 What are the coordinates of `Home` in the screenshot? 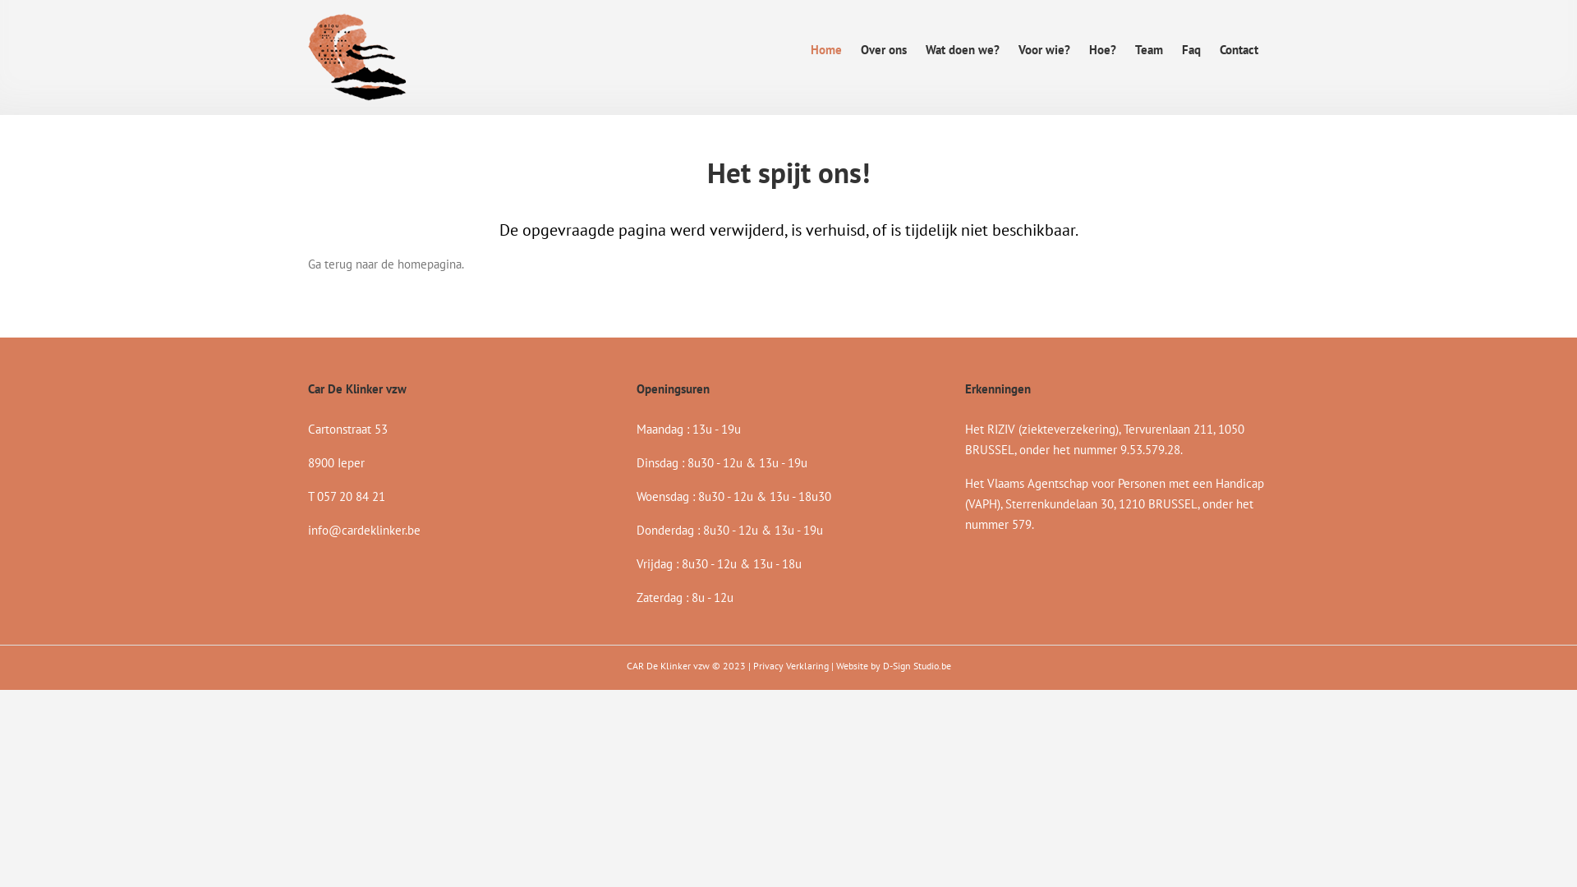 It's located at (826, 49).